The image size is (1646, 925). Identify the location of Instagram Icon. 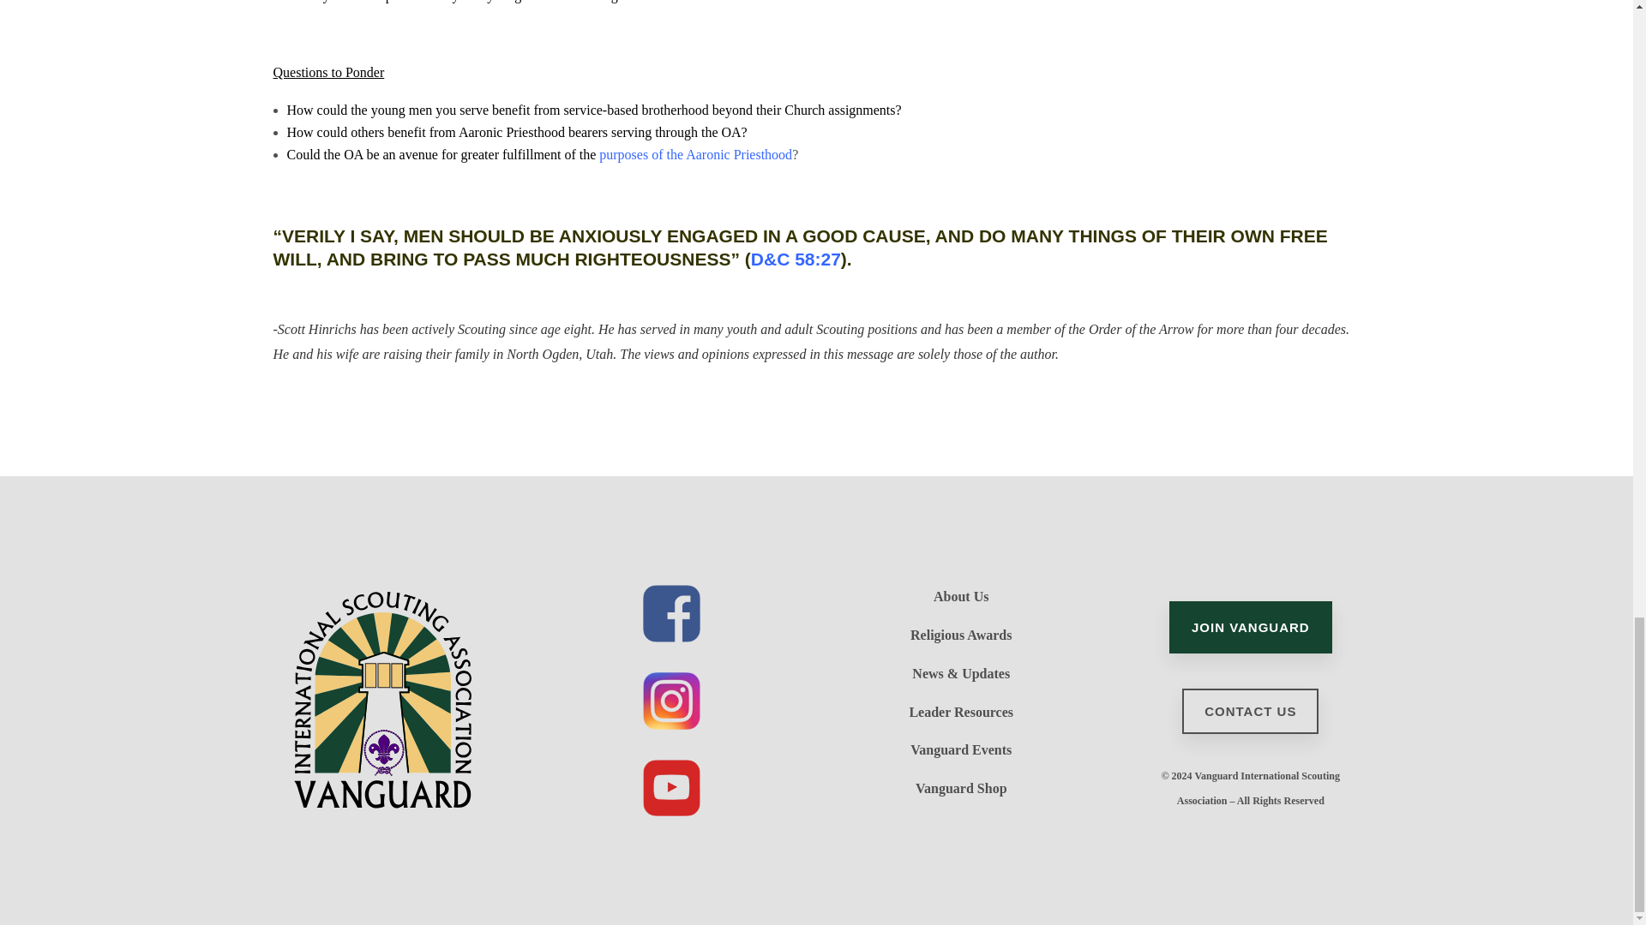
(672, 701).